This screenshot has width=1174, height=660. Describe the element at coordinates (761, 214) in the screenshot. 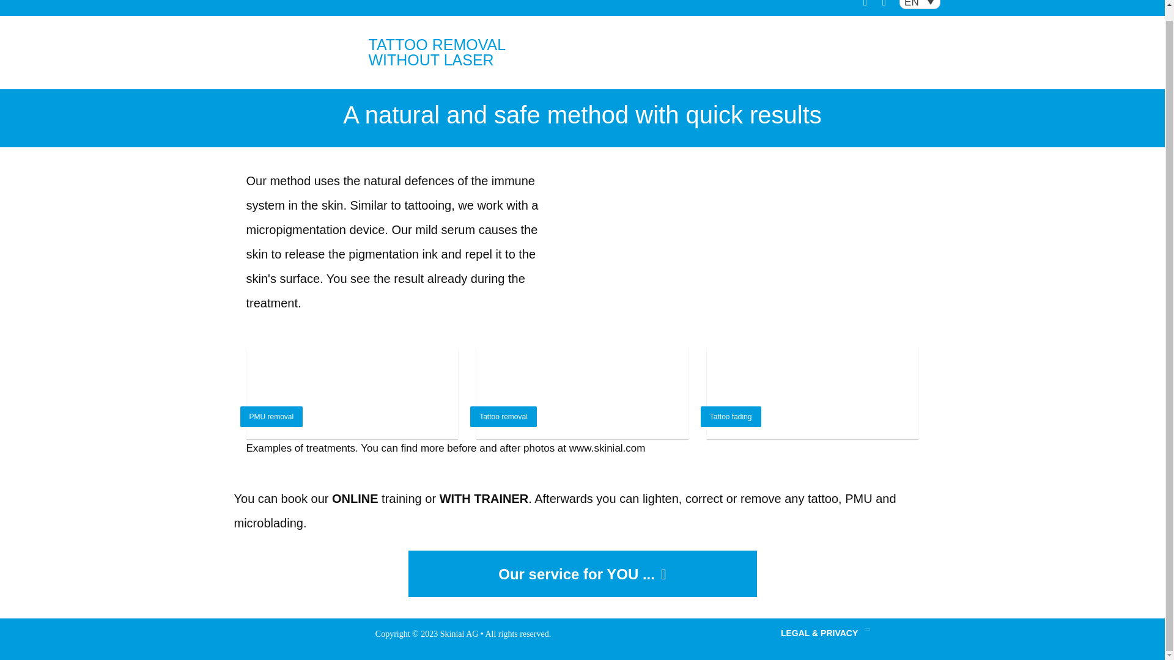

I see `Video 7` at that location.